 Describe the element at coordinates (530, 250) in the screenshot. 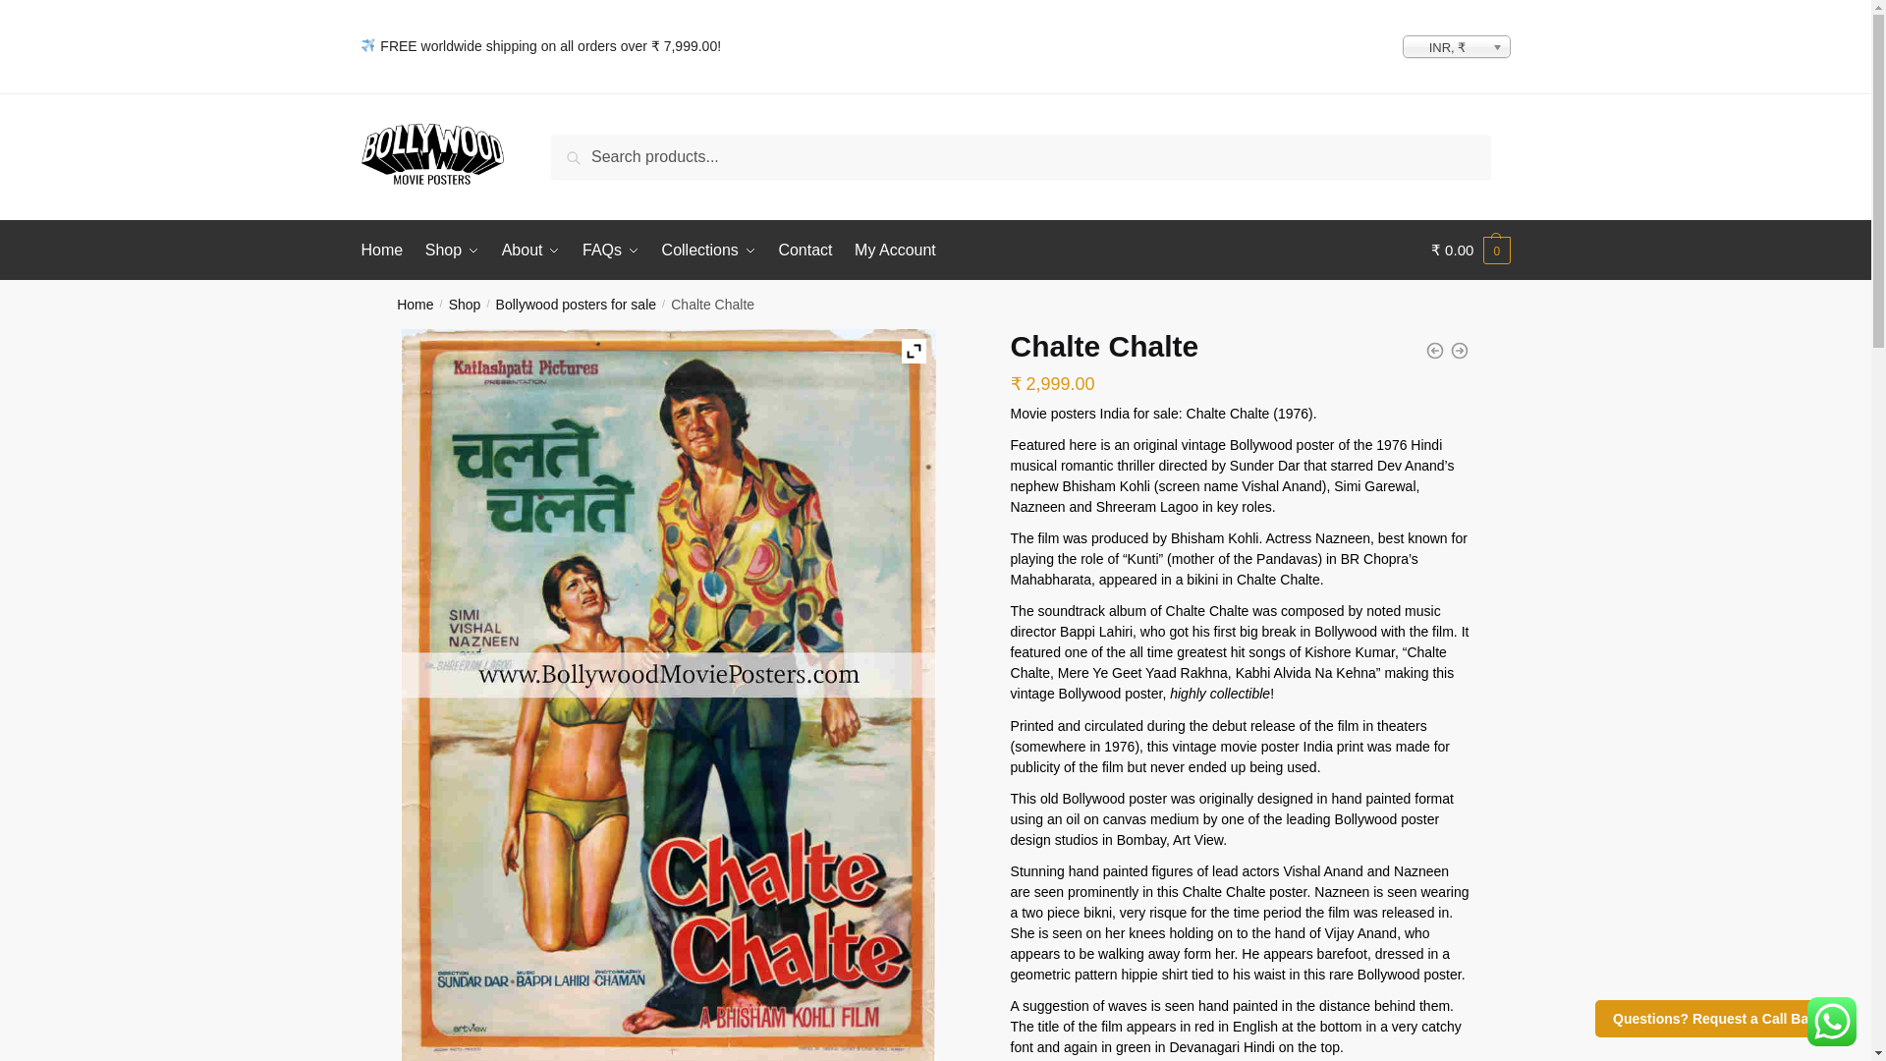

I see `About` at that location.